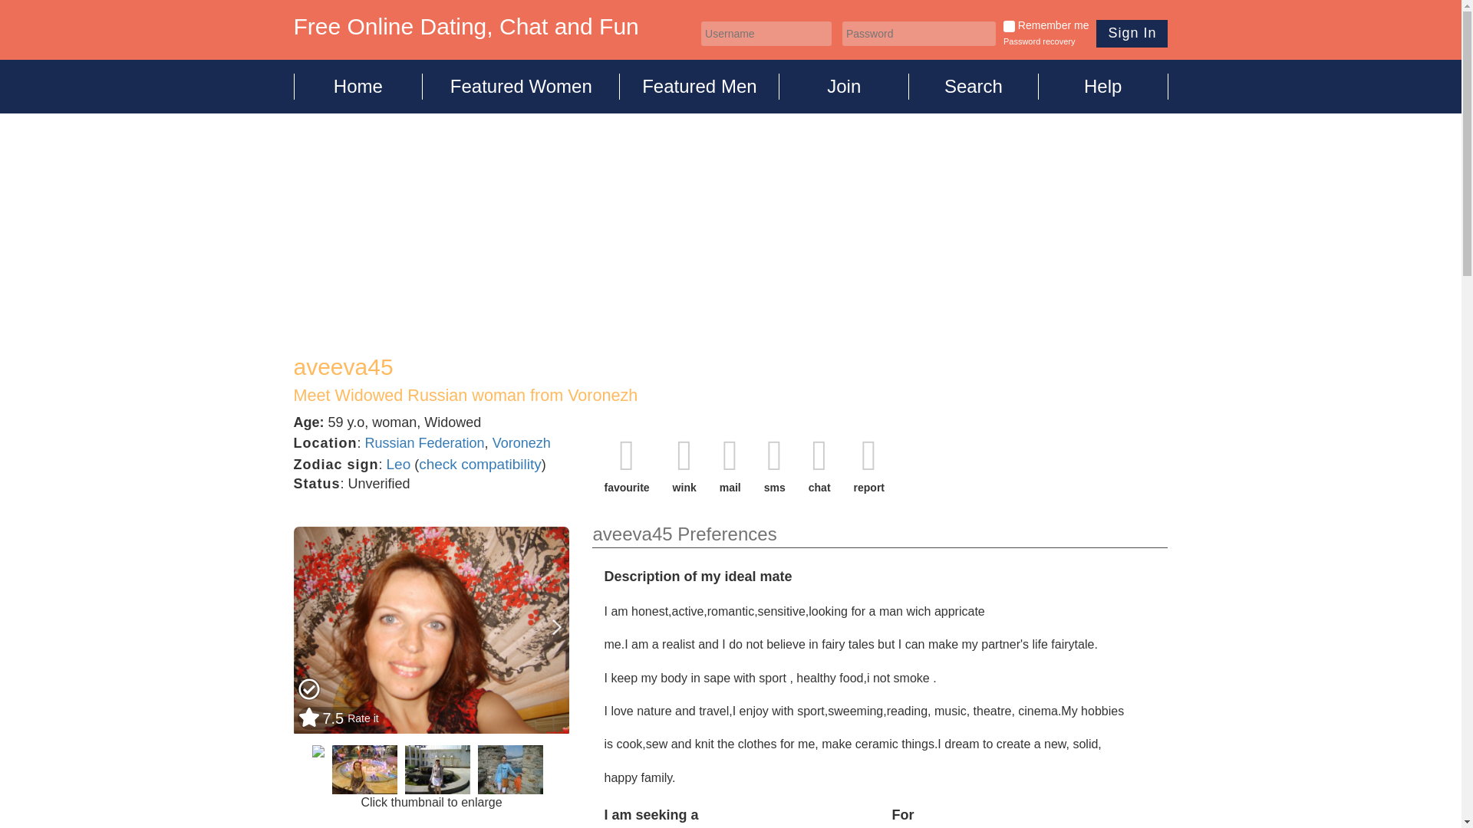  I want to click on Join, so click(844, 86).